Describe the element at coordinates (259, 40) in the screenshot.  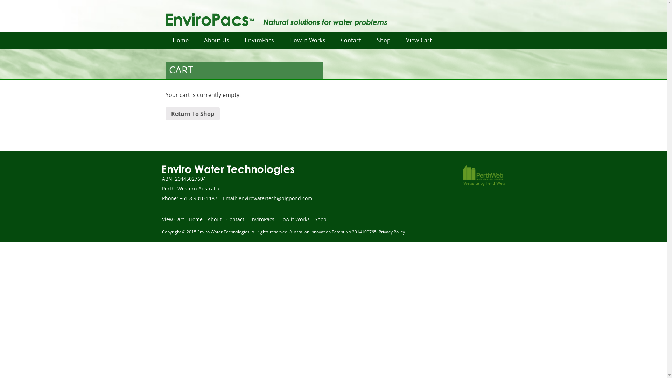
I see `EnviroPacs` at that location.